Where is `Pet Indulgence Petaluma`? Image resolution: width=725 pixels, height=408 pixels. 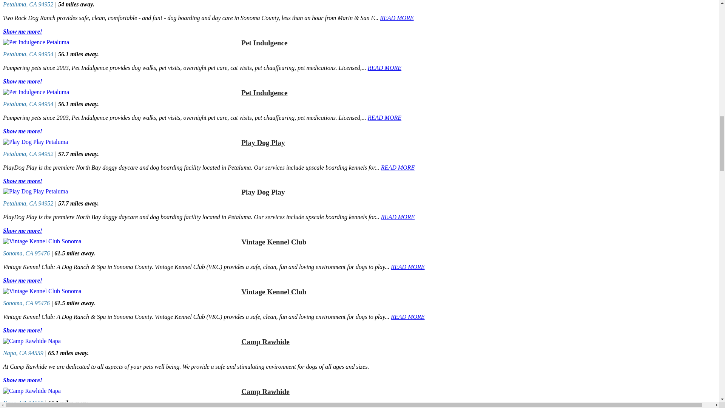
Pet Indulgence Petaluma is located at coordinates (120, 92).